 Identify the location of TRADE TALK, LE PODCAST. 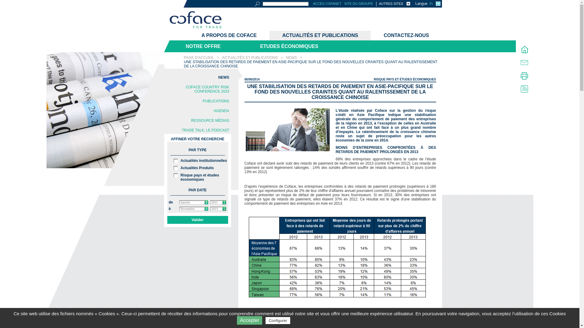
(197, 130).